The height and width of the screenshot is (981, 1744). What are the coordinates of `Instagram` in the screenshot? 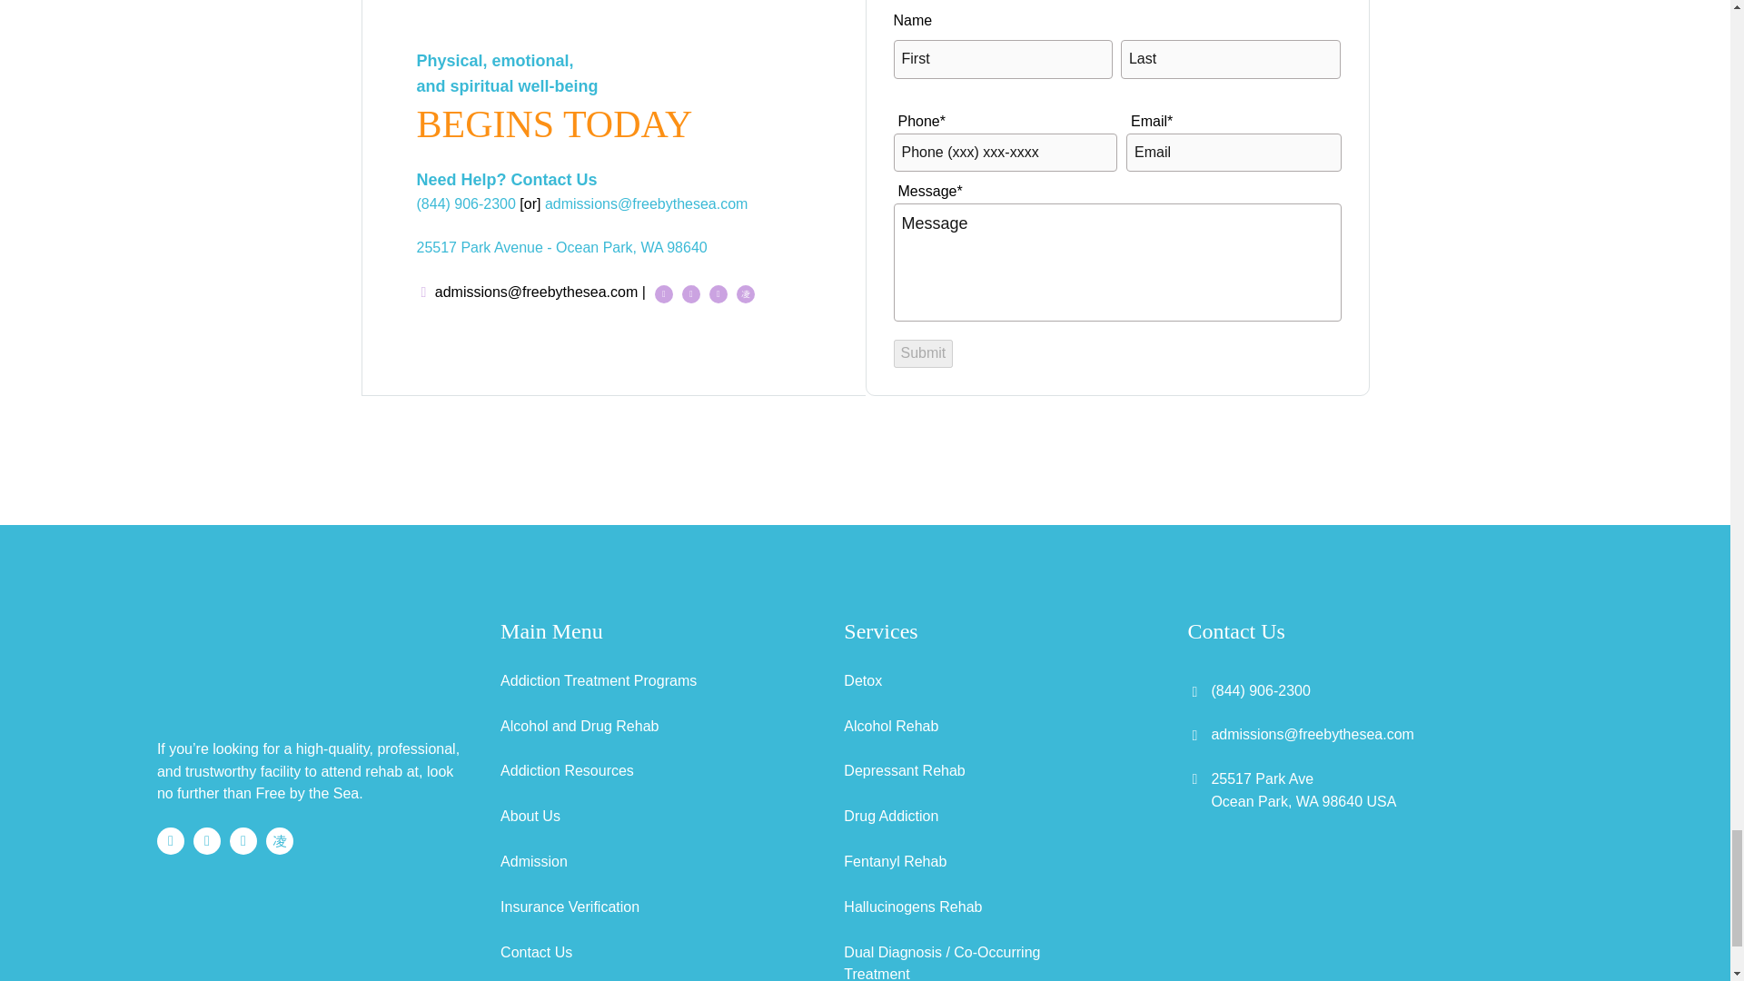 It's located at (745, 292).